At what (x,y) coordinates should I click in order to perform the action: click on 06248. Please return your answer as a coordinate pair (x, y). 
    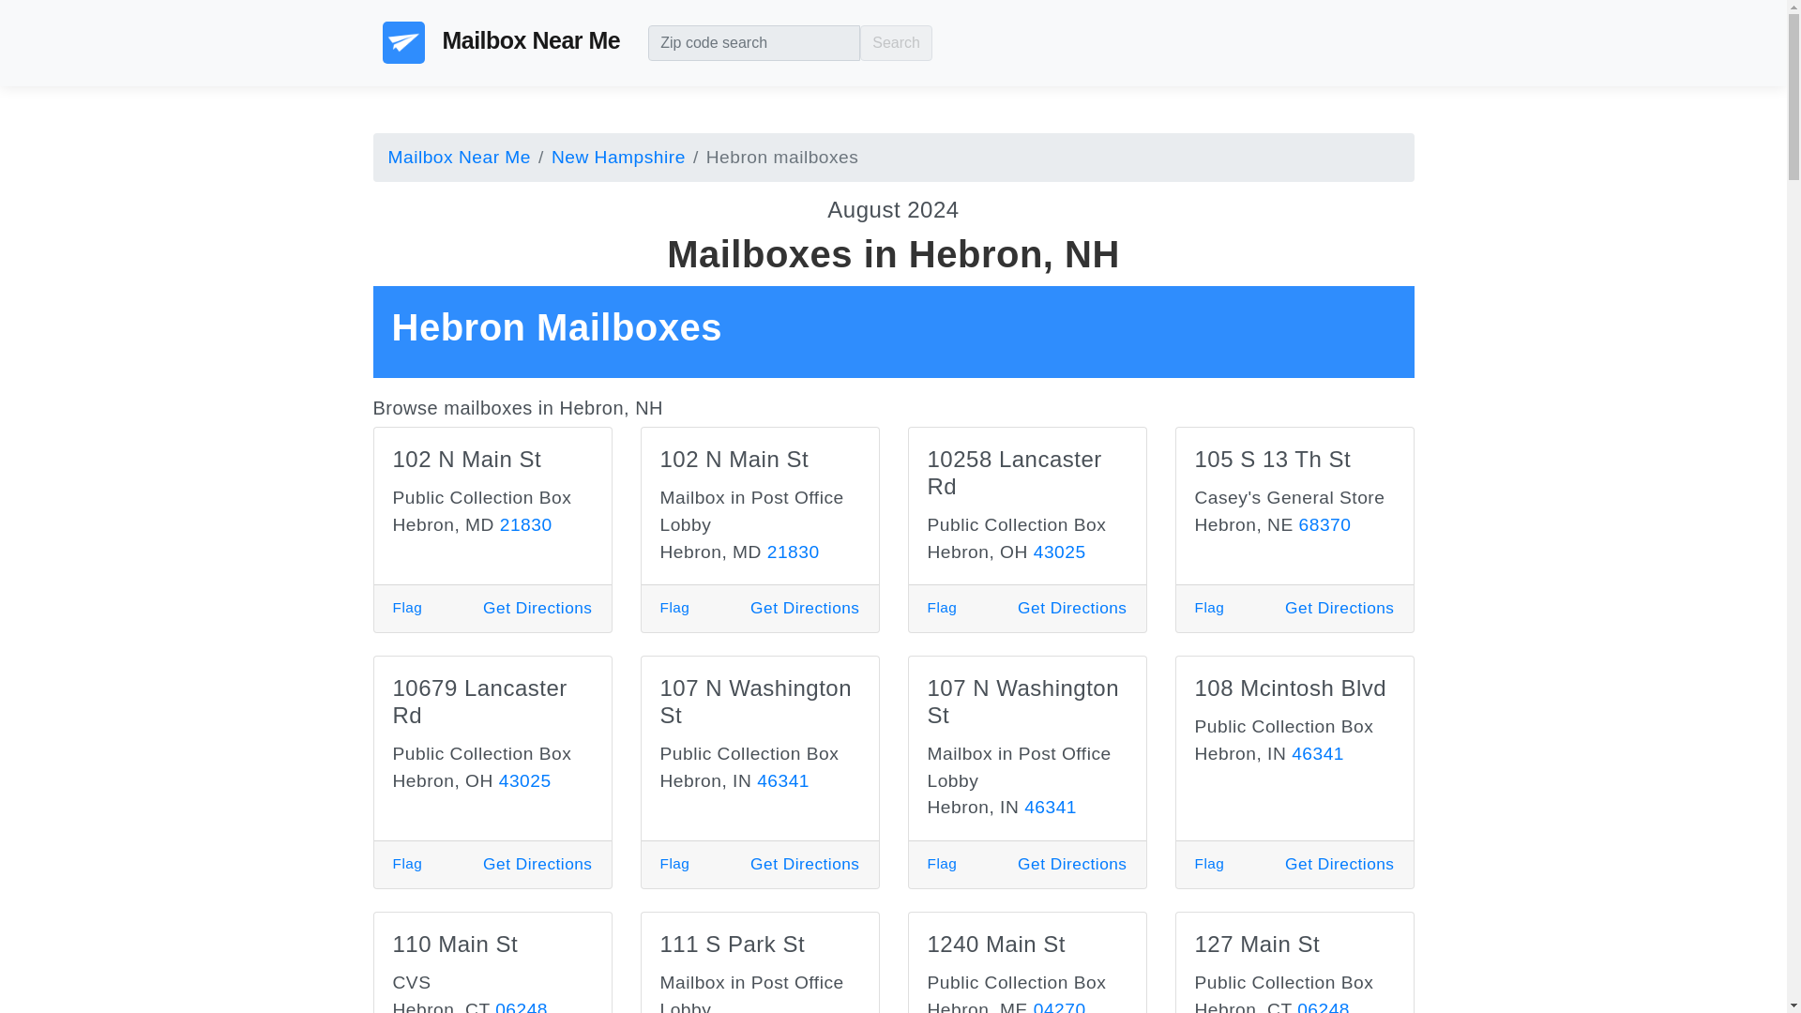
    Looking at the image, I should click on (1323, 1005).